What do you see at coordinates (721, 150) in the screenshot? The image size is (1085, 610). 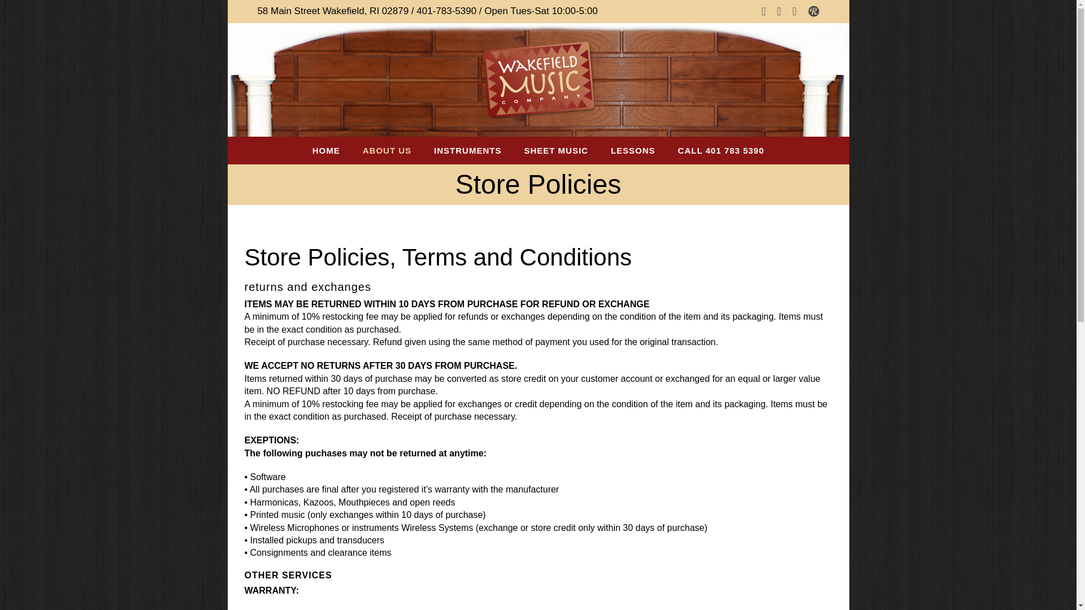 I see `CALL 401 783 5390` at bounding box center [721, 150].